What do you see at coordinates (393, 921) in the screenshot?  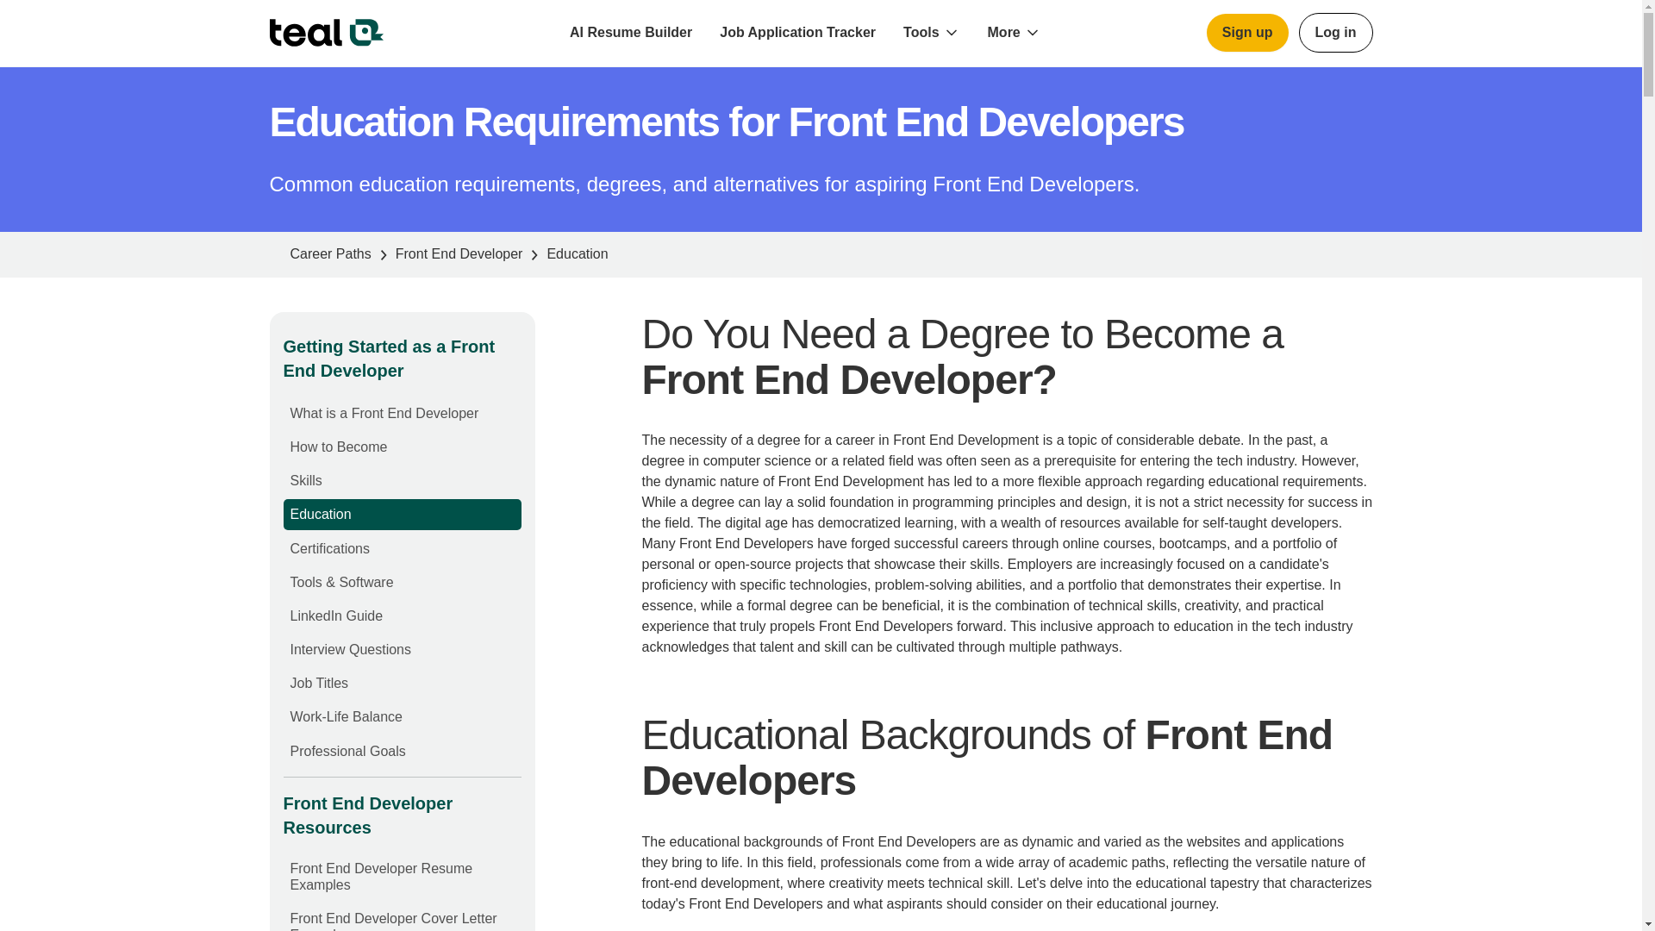 I see `Front End Developer Cover Letter Examples` at bounding box center [393, 921].